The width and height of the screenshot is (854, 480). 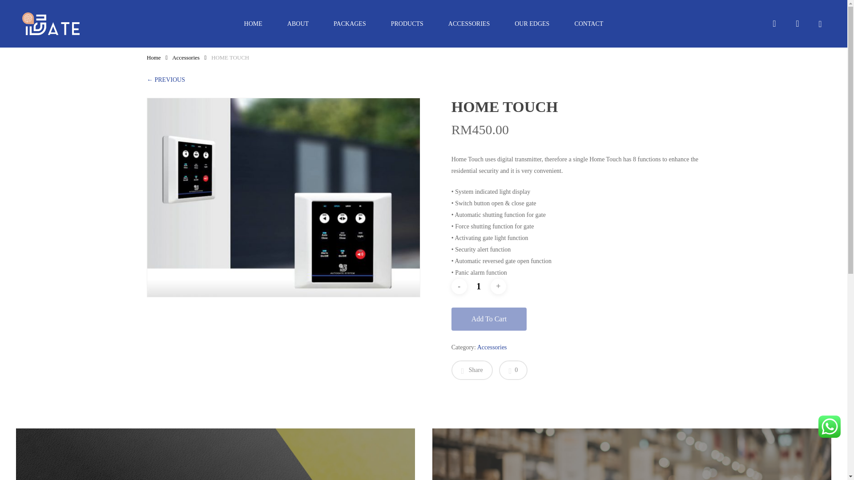 What do you see at coordinates (298, 24) in the screenshot?
I see `ABOUT` at bounding box center [298, 24].